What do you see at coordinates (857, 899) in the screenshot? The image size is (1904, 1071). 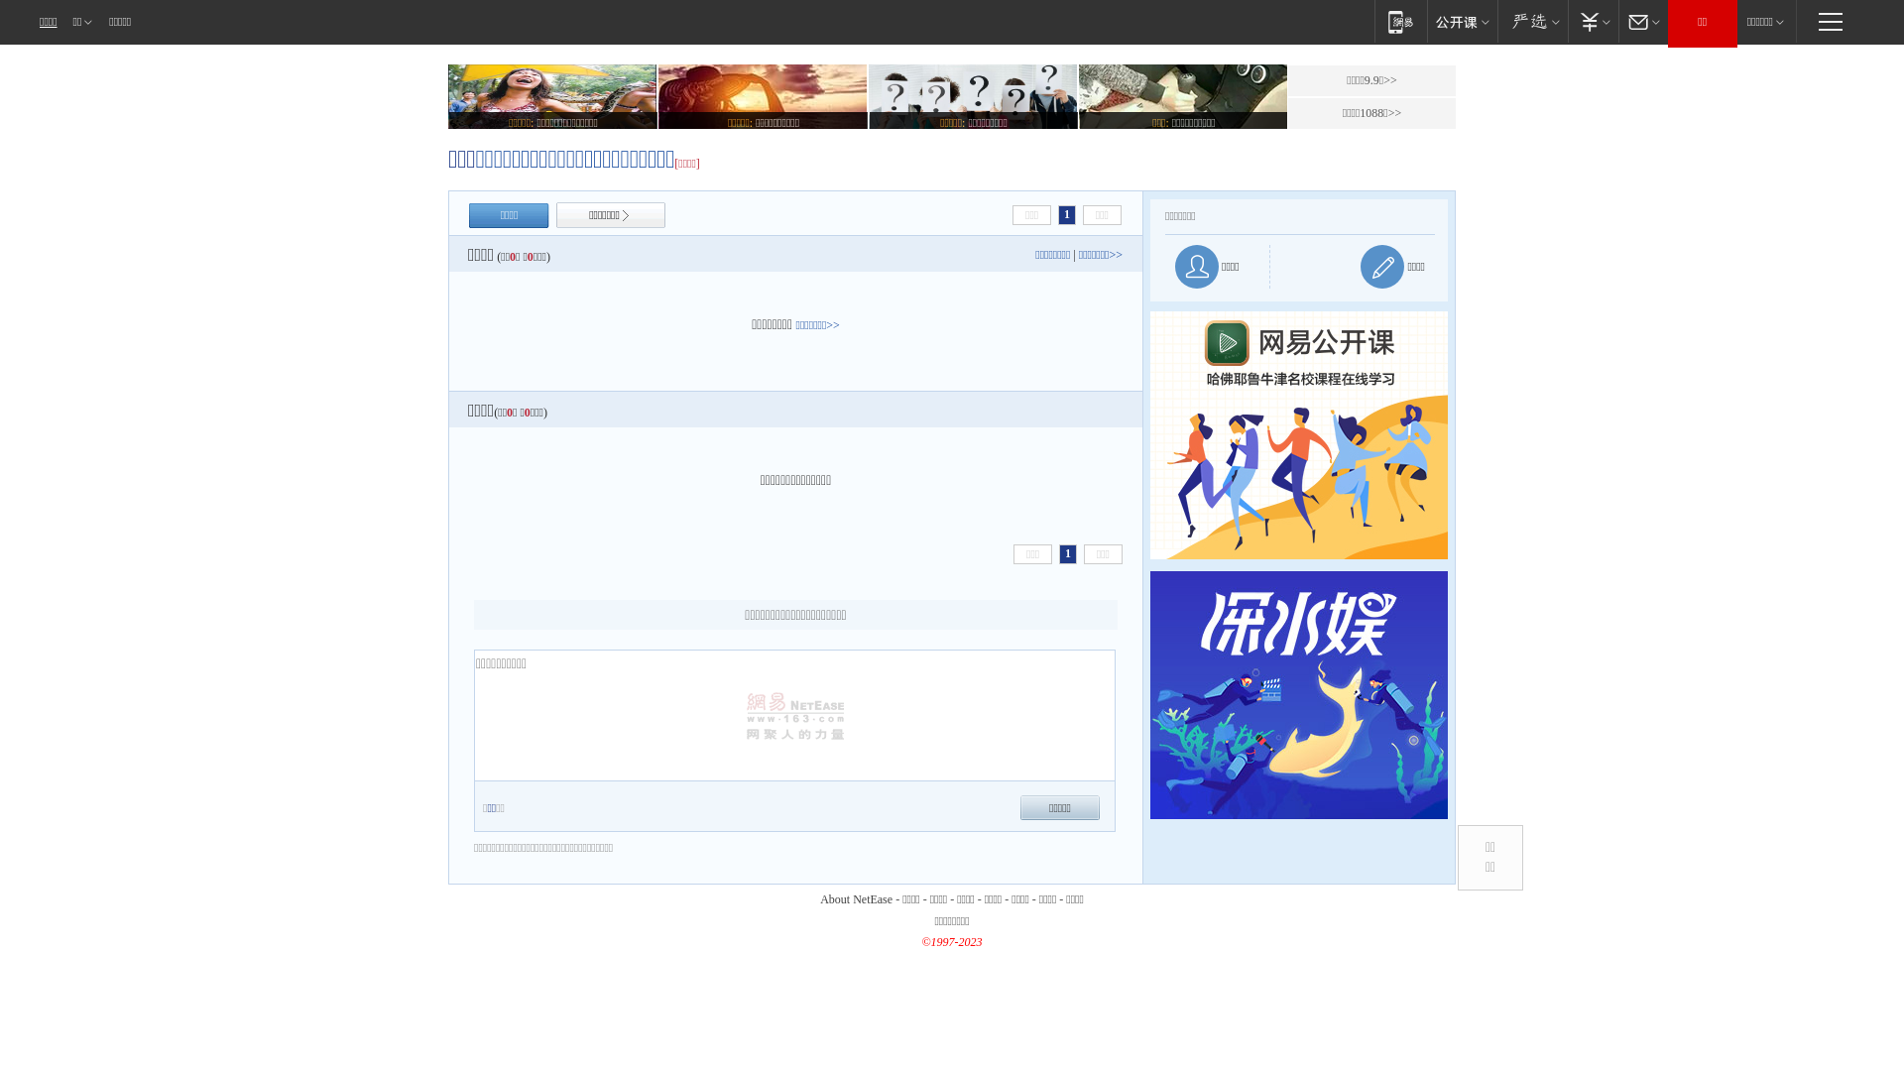 I see `About NetEase` at bounding box center [857, 899].